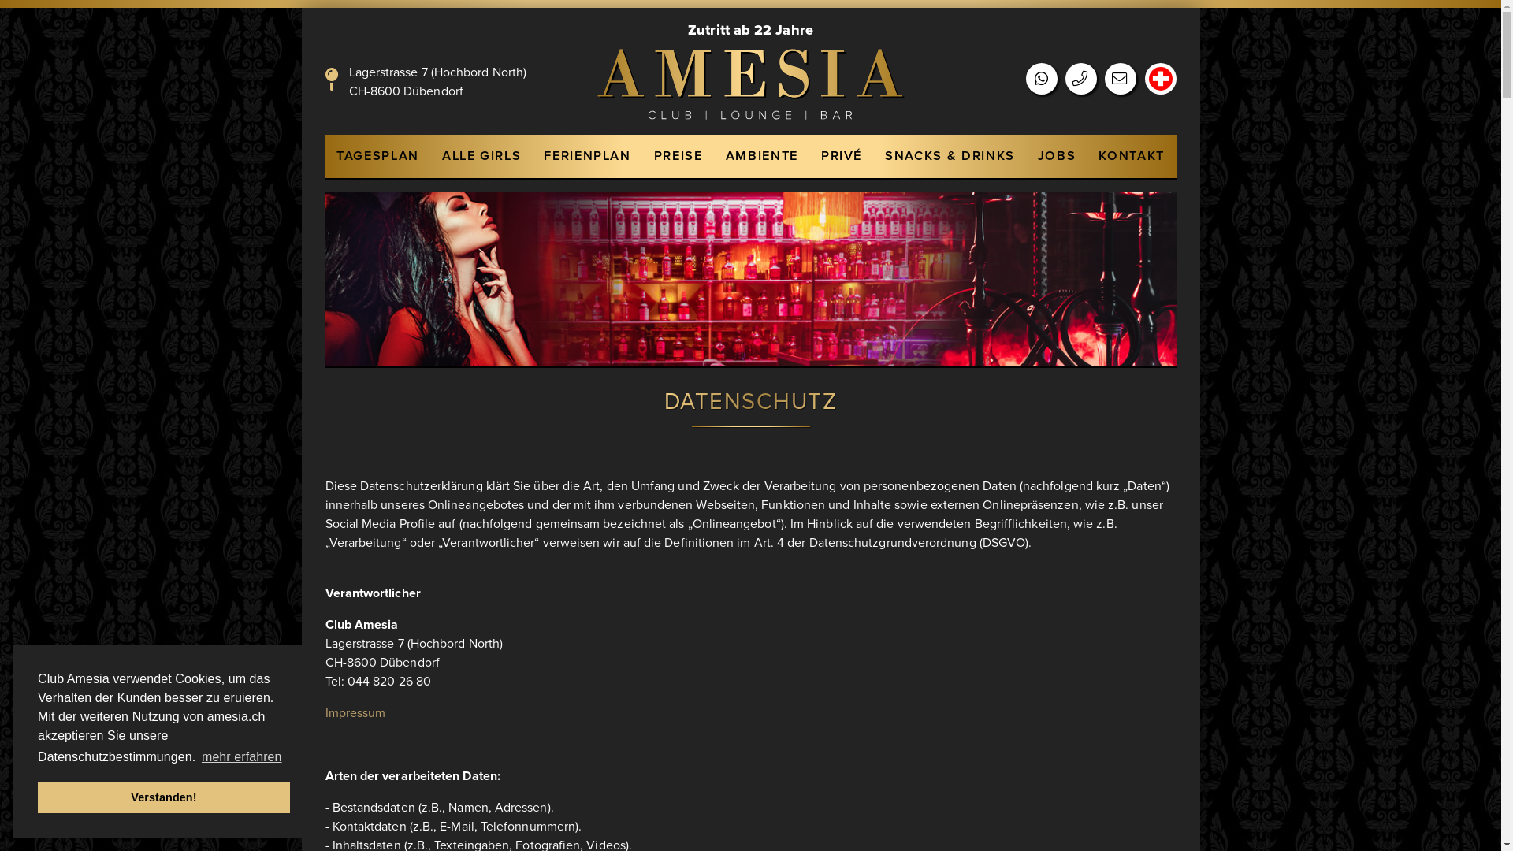 The height and width of the screenshot is (851, 1513). I want to click on AMBIENTE, so click(761, 156).